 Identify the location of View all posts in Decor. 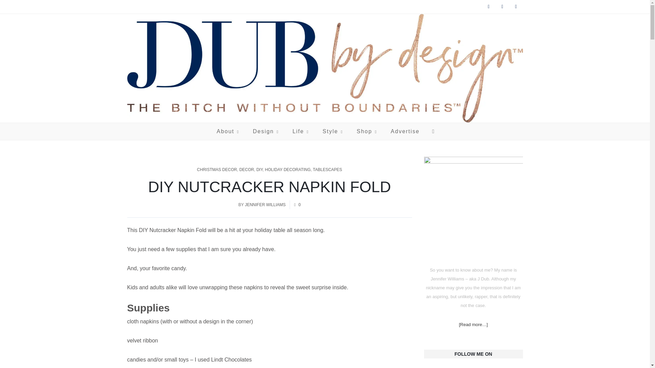
(246, 170).